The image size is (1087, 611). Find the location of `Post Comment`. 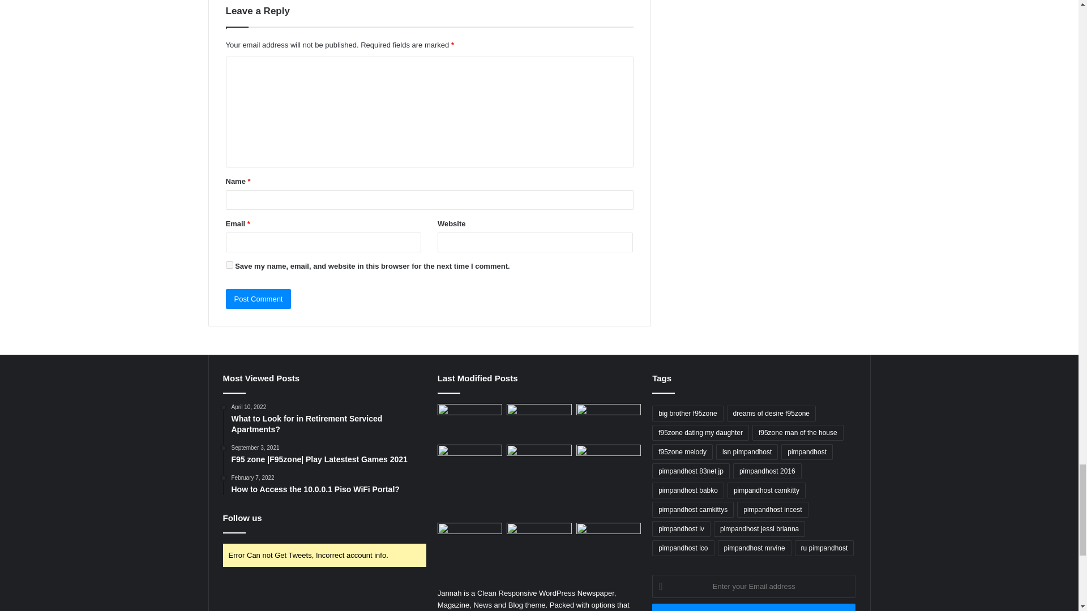

Post Comment is located at coordinates (258, 299).